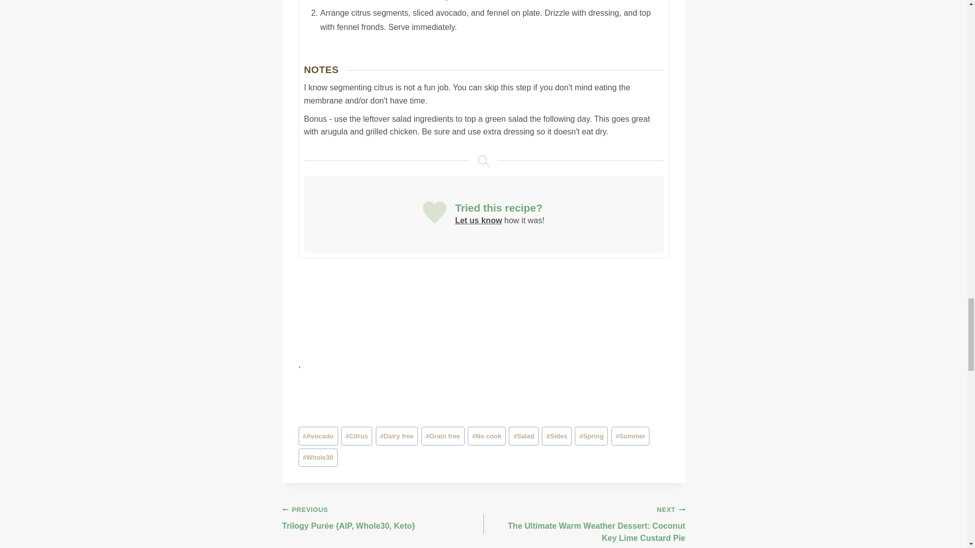 This screenshot has height=548, width=975. Describe the element at coordinates (318, 435) in the screenshot. I see `Avocado` at that location.